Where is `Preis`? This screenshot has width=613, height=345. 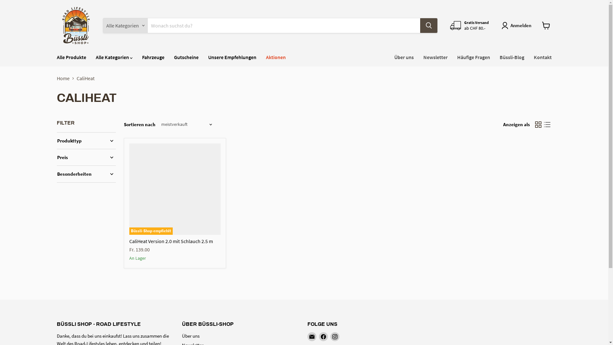
Preis is located at coordinates (86, 157).